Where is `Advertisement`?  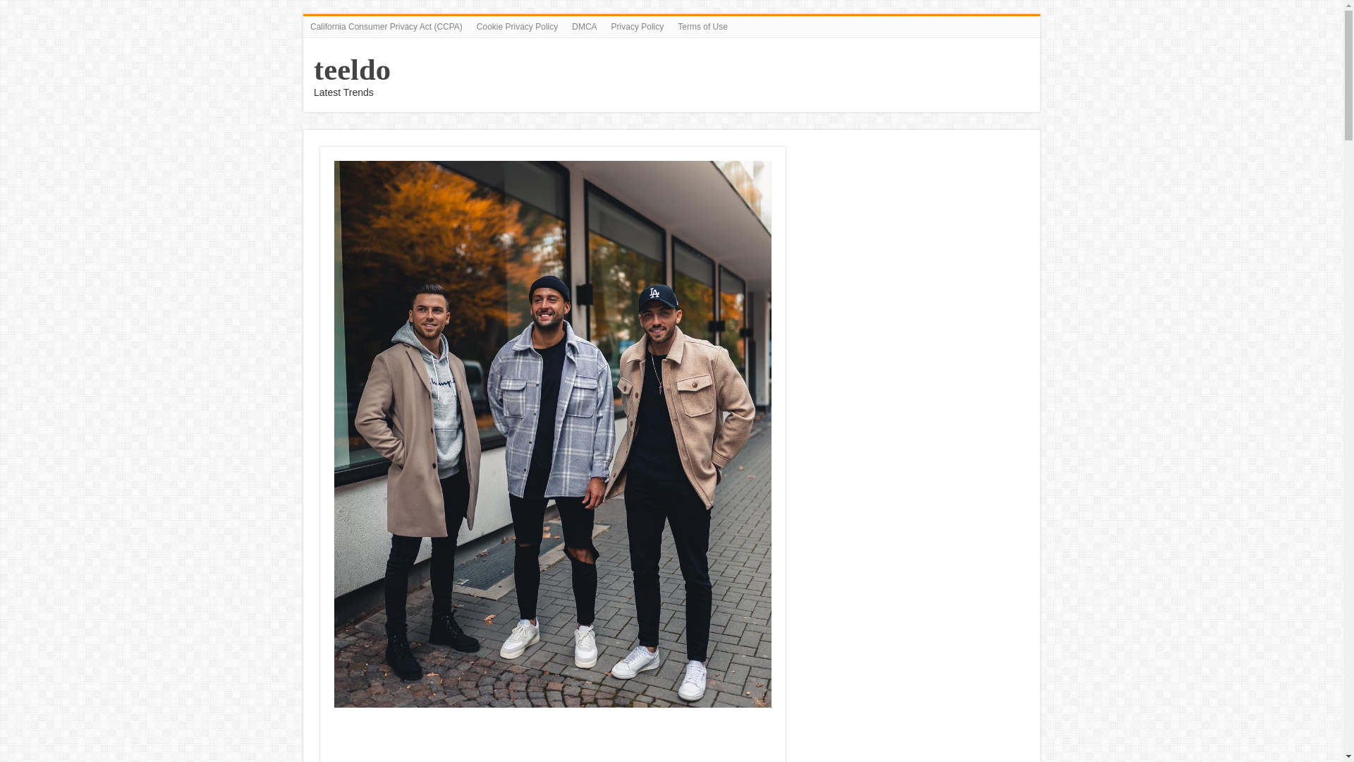
Advertisement is located at coordinates (553, 740).